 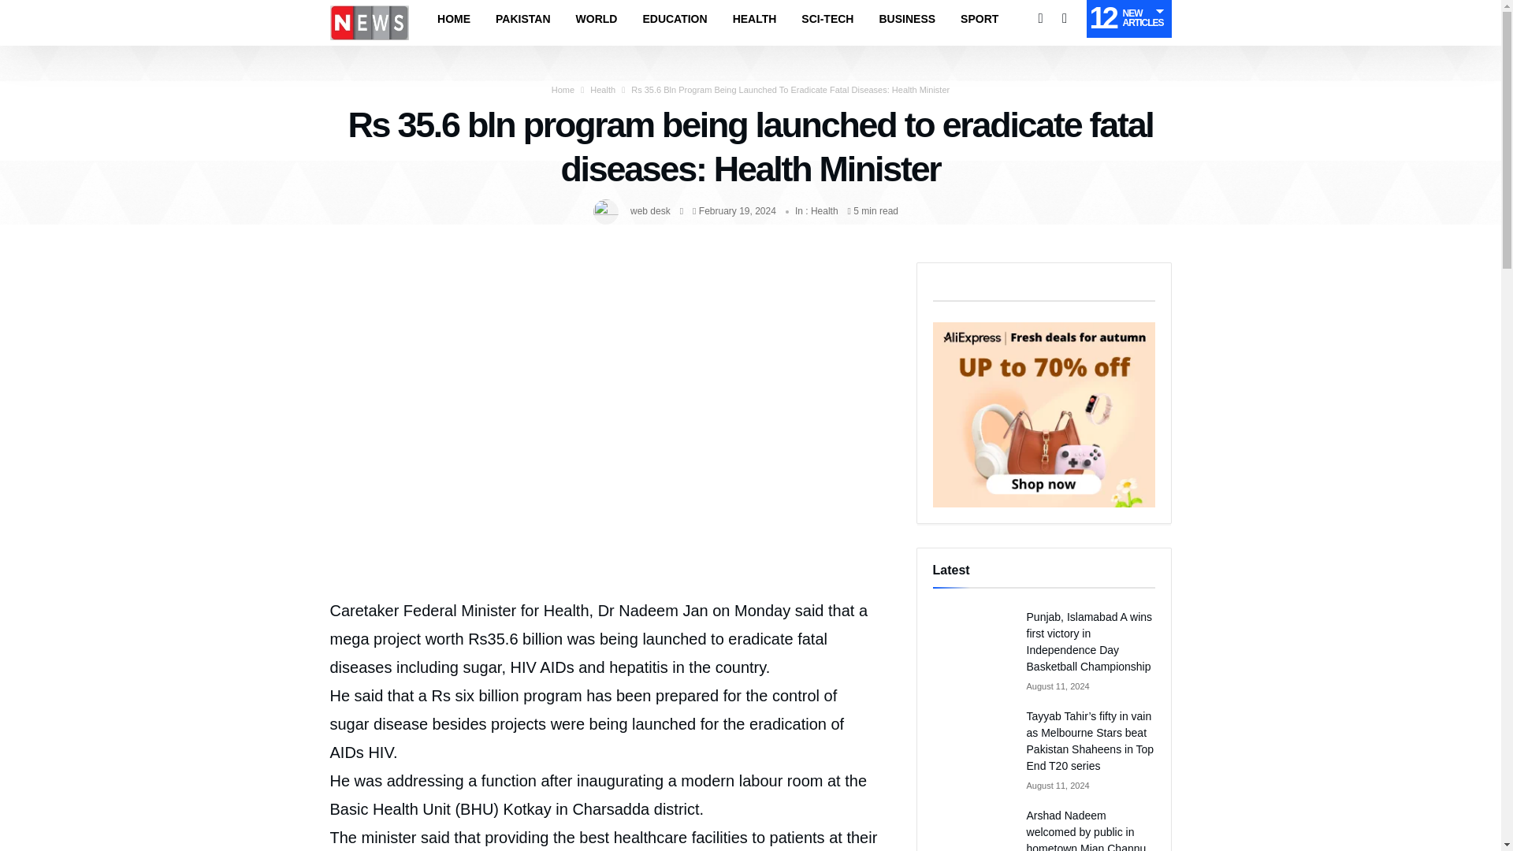 I want to click on SCI-TECH, so click(x=827, y=19).